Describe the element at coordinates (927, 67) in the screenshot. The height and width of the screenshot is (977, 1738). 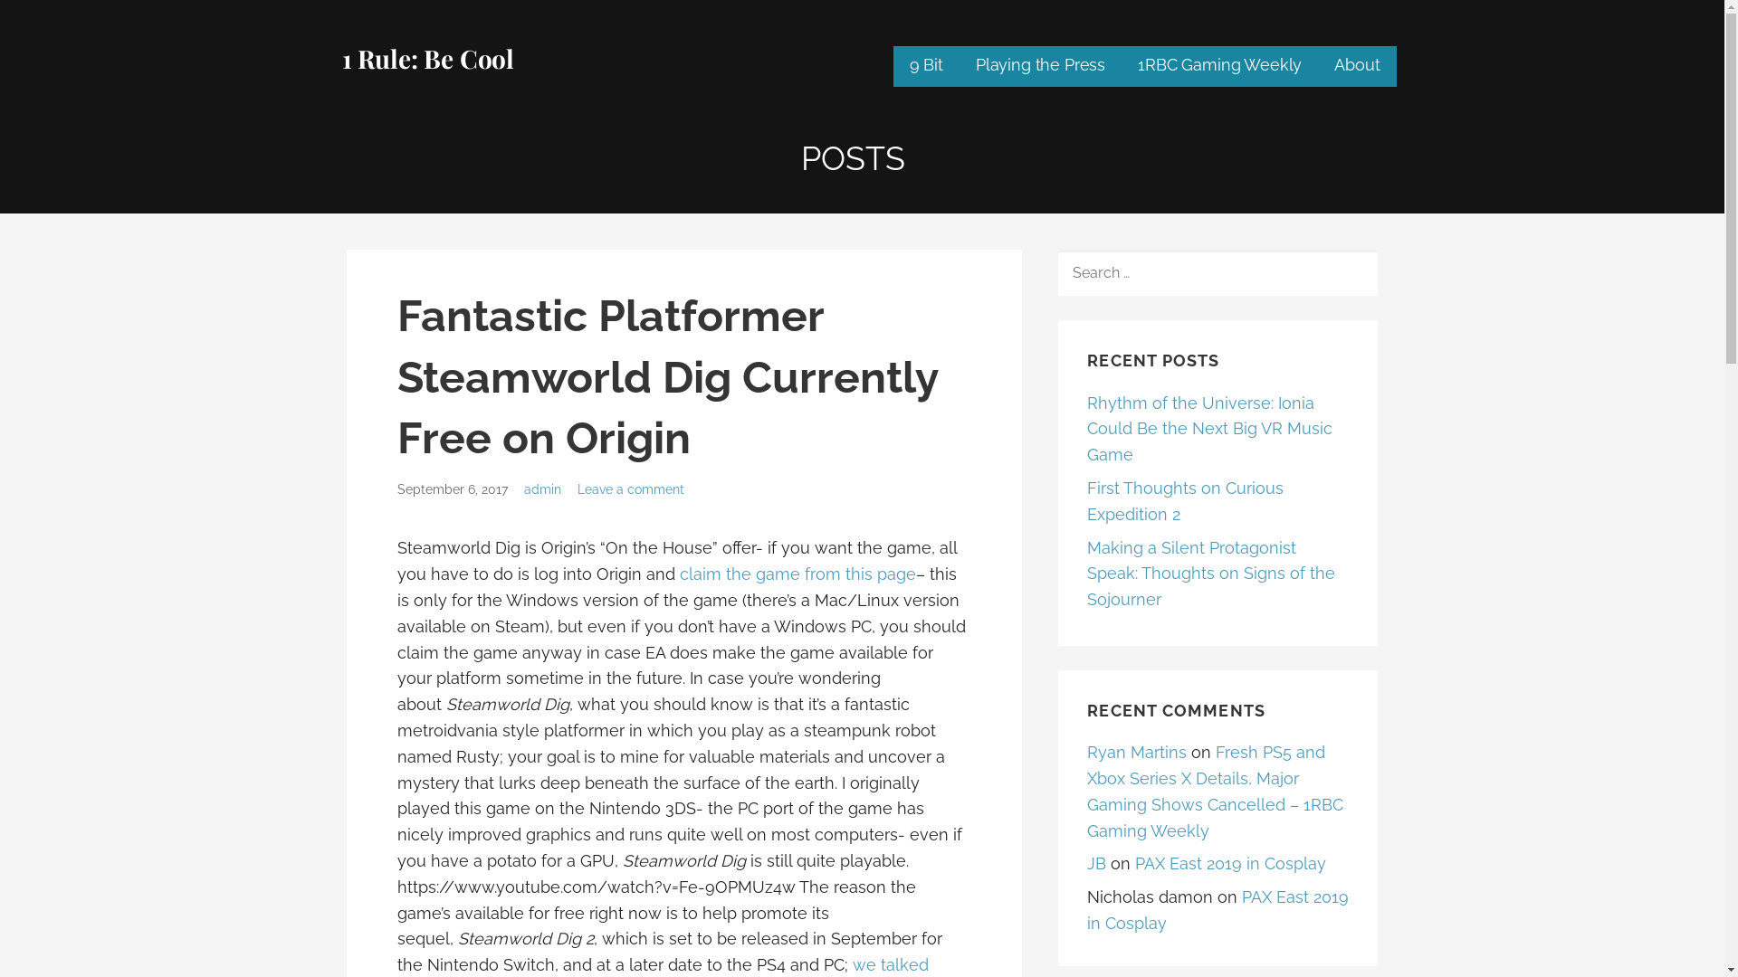
I see `9 Bit` at that location.